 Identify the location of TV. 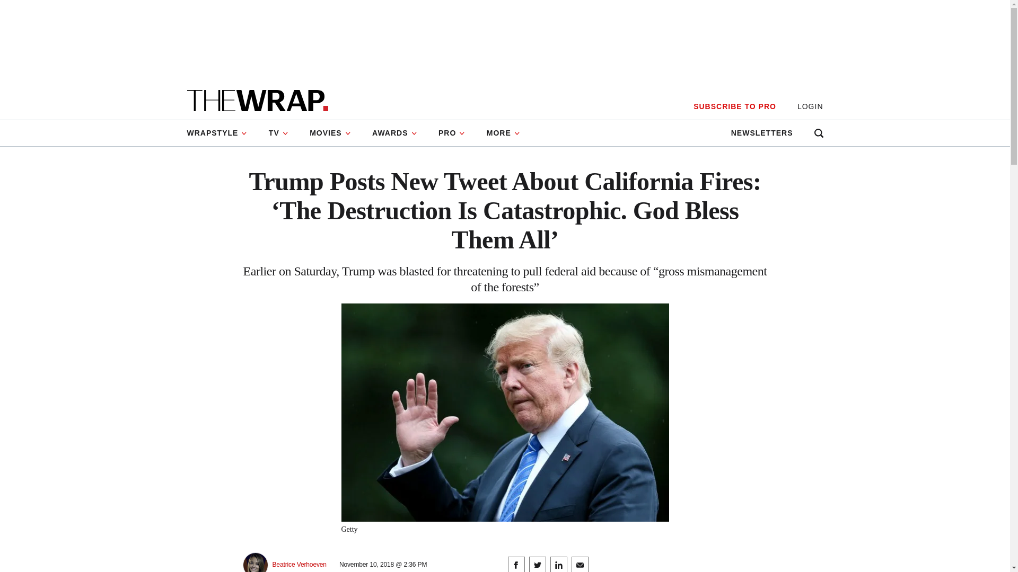
(279, 133).